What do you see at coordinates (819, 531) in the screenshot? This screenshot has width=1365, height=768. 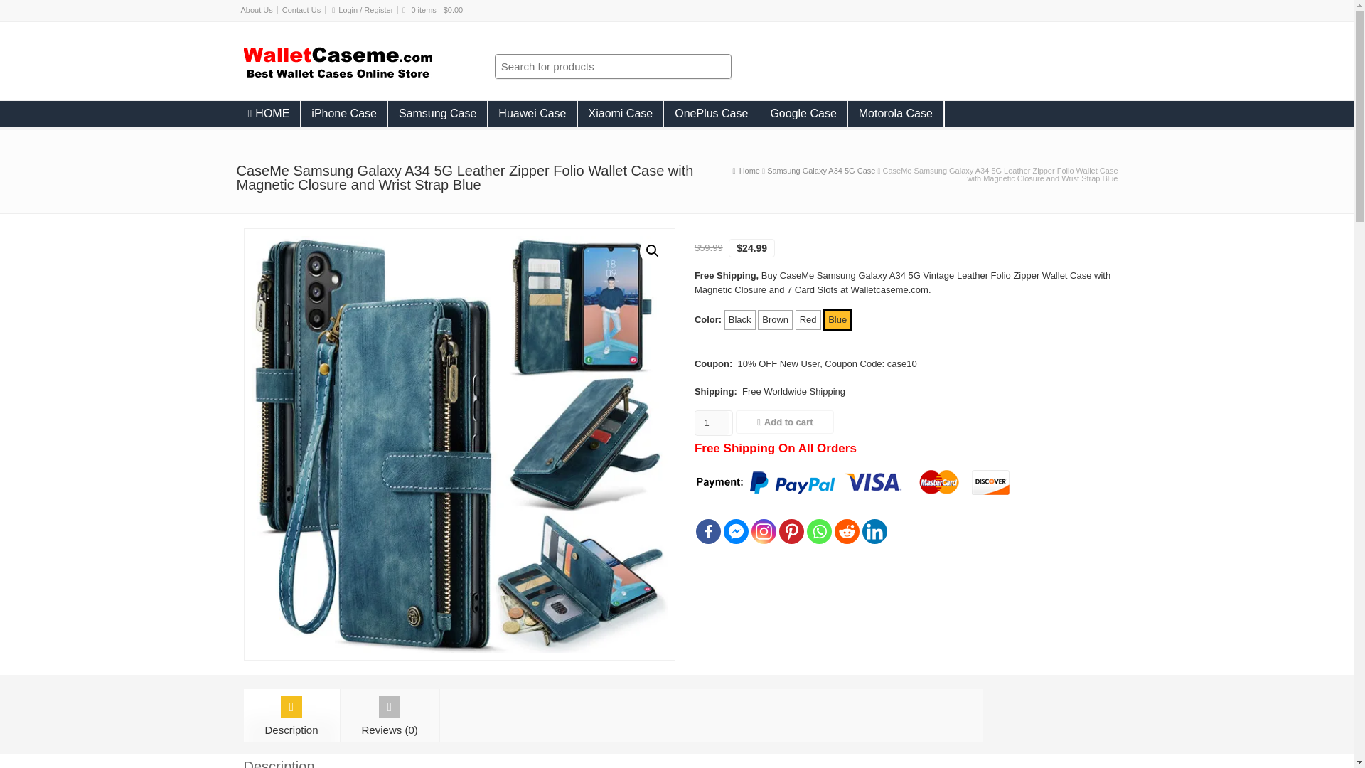 I see `Whatsapp` at bounding box center [819, 531].